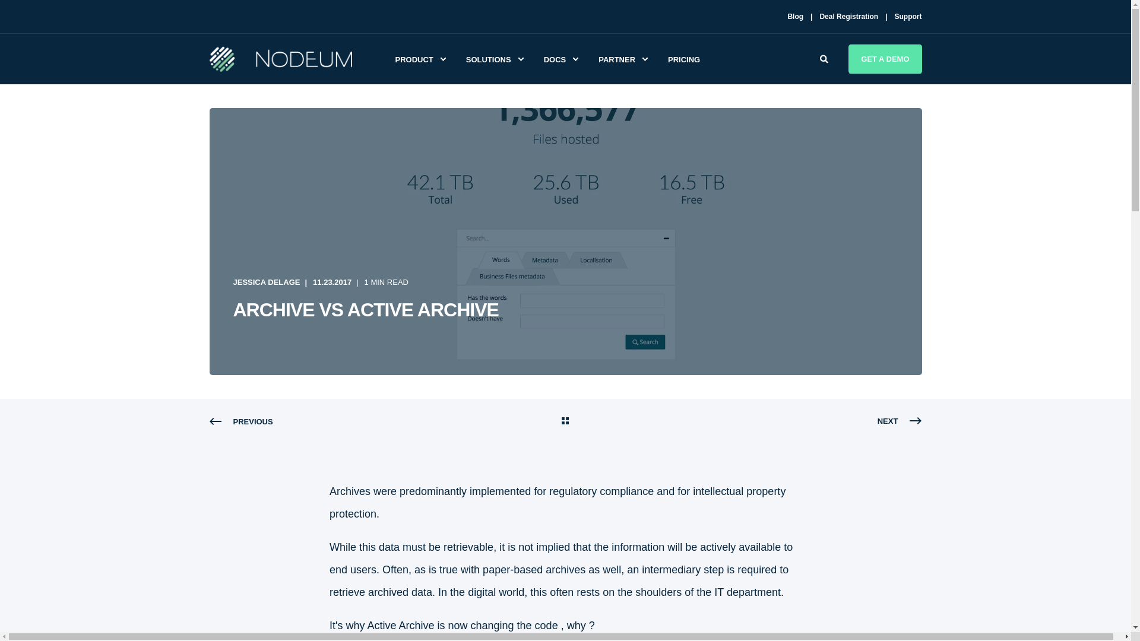 This screenshot has height=641, width=1140. What do you see at coordinates (907, 16) in the screenshot?
I see `Support` at bounding box center [907, 16].